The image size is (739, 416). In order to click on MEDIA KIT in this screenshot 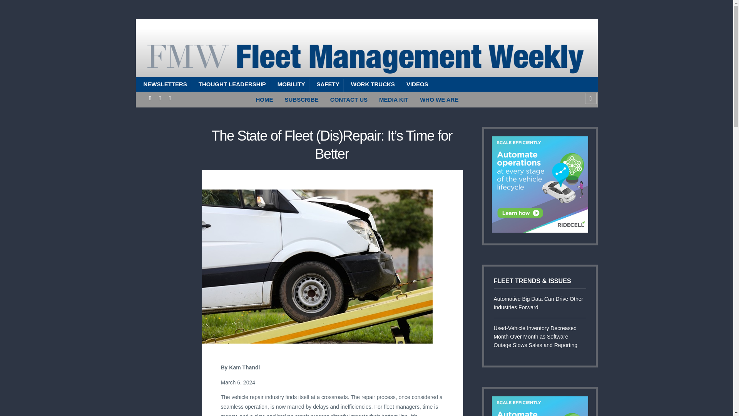, I will do `click(393, 99)`.